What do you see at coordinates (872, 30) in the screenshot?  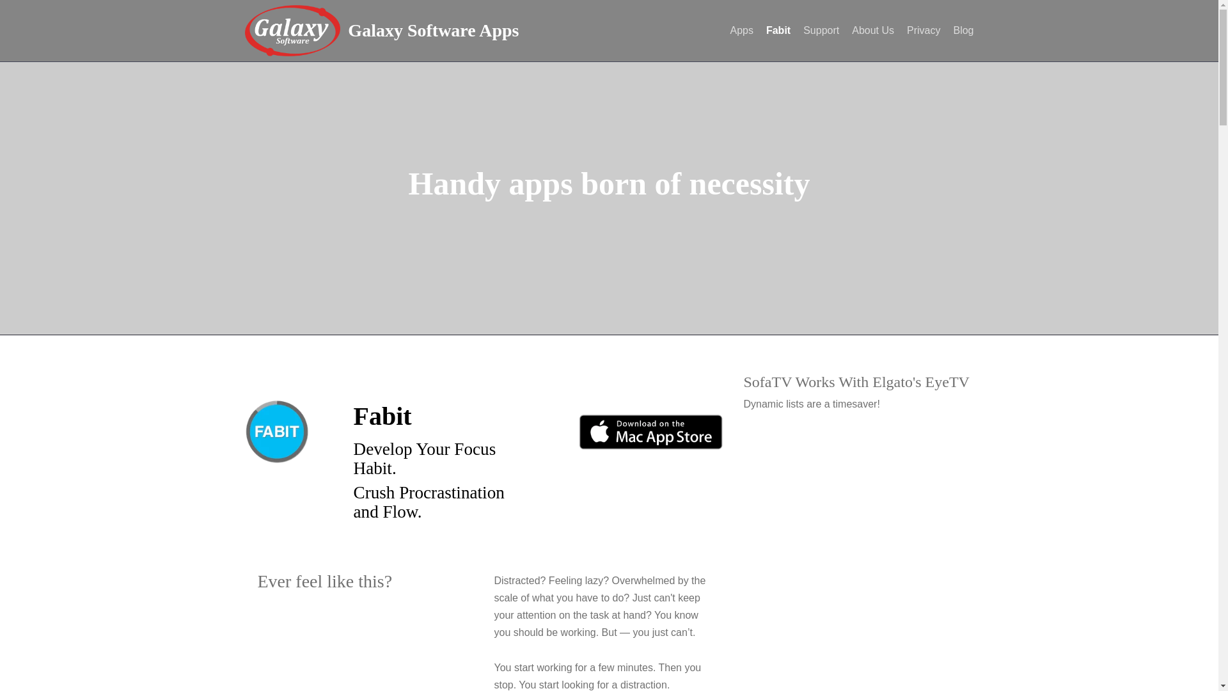 I see `About Us` at bounding box center [872, 30].